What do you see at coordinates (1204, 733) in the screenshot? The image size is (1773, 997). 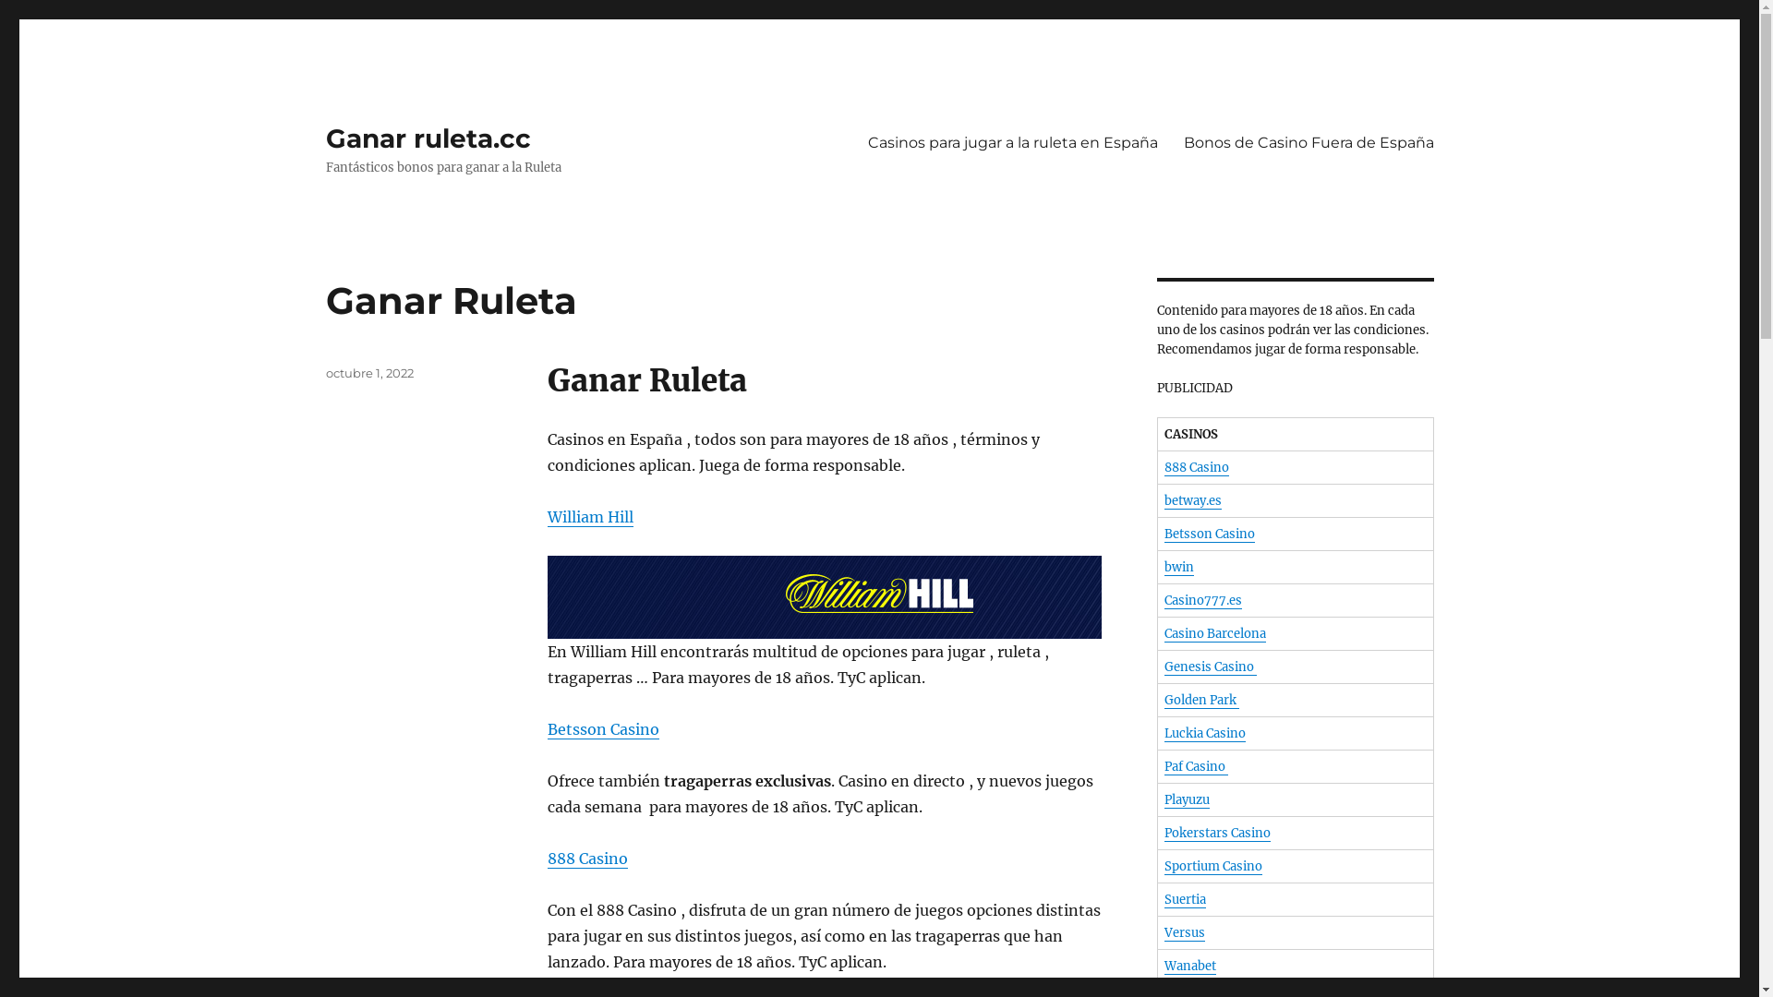 I see `Luckia Casino` at bounding box center [1204, 733].